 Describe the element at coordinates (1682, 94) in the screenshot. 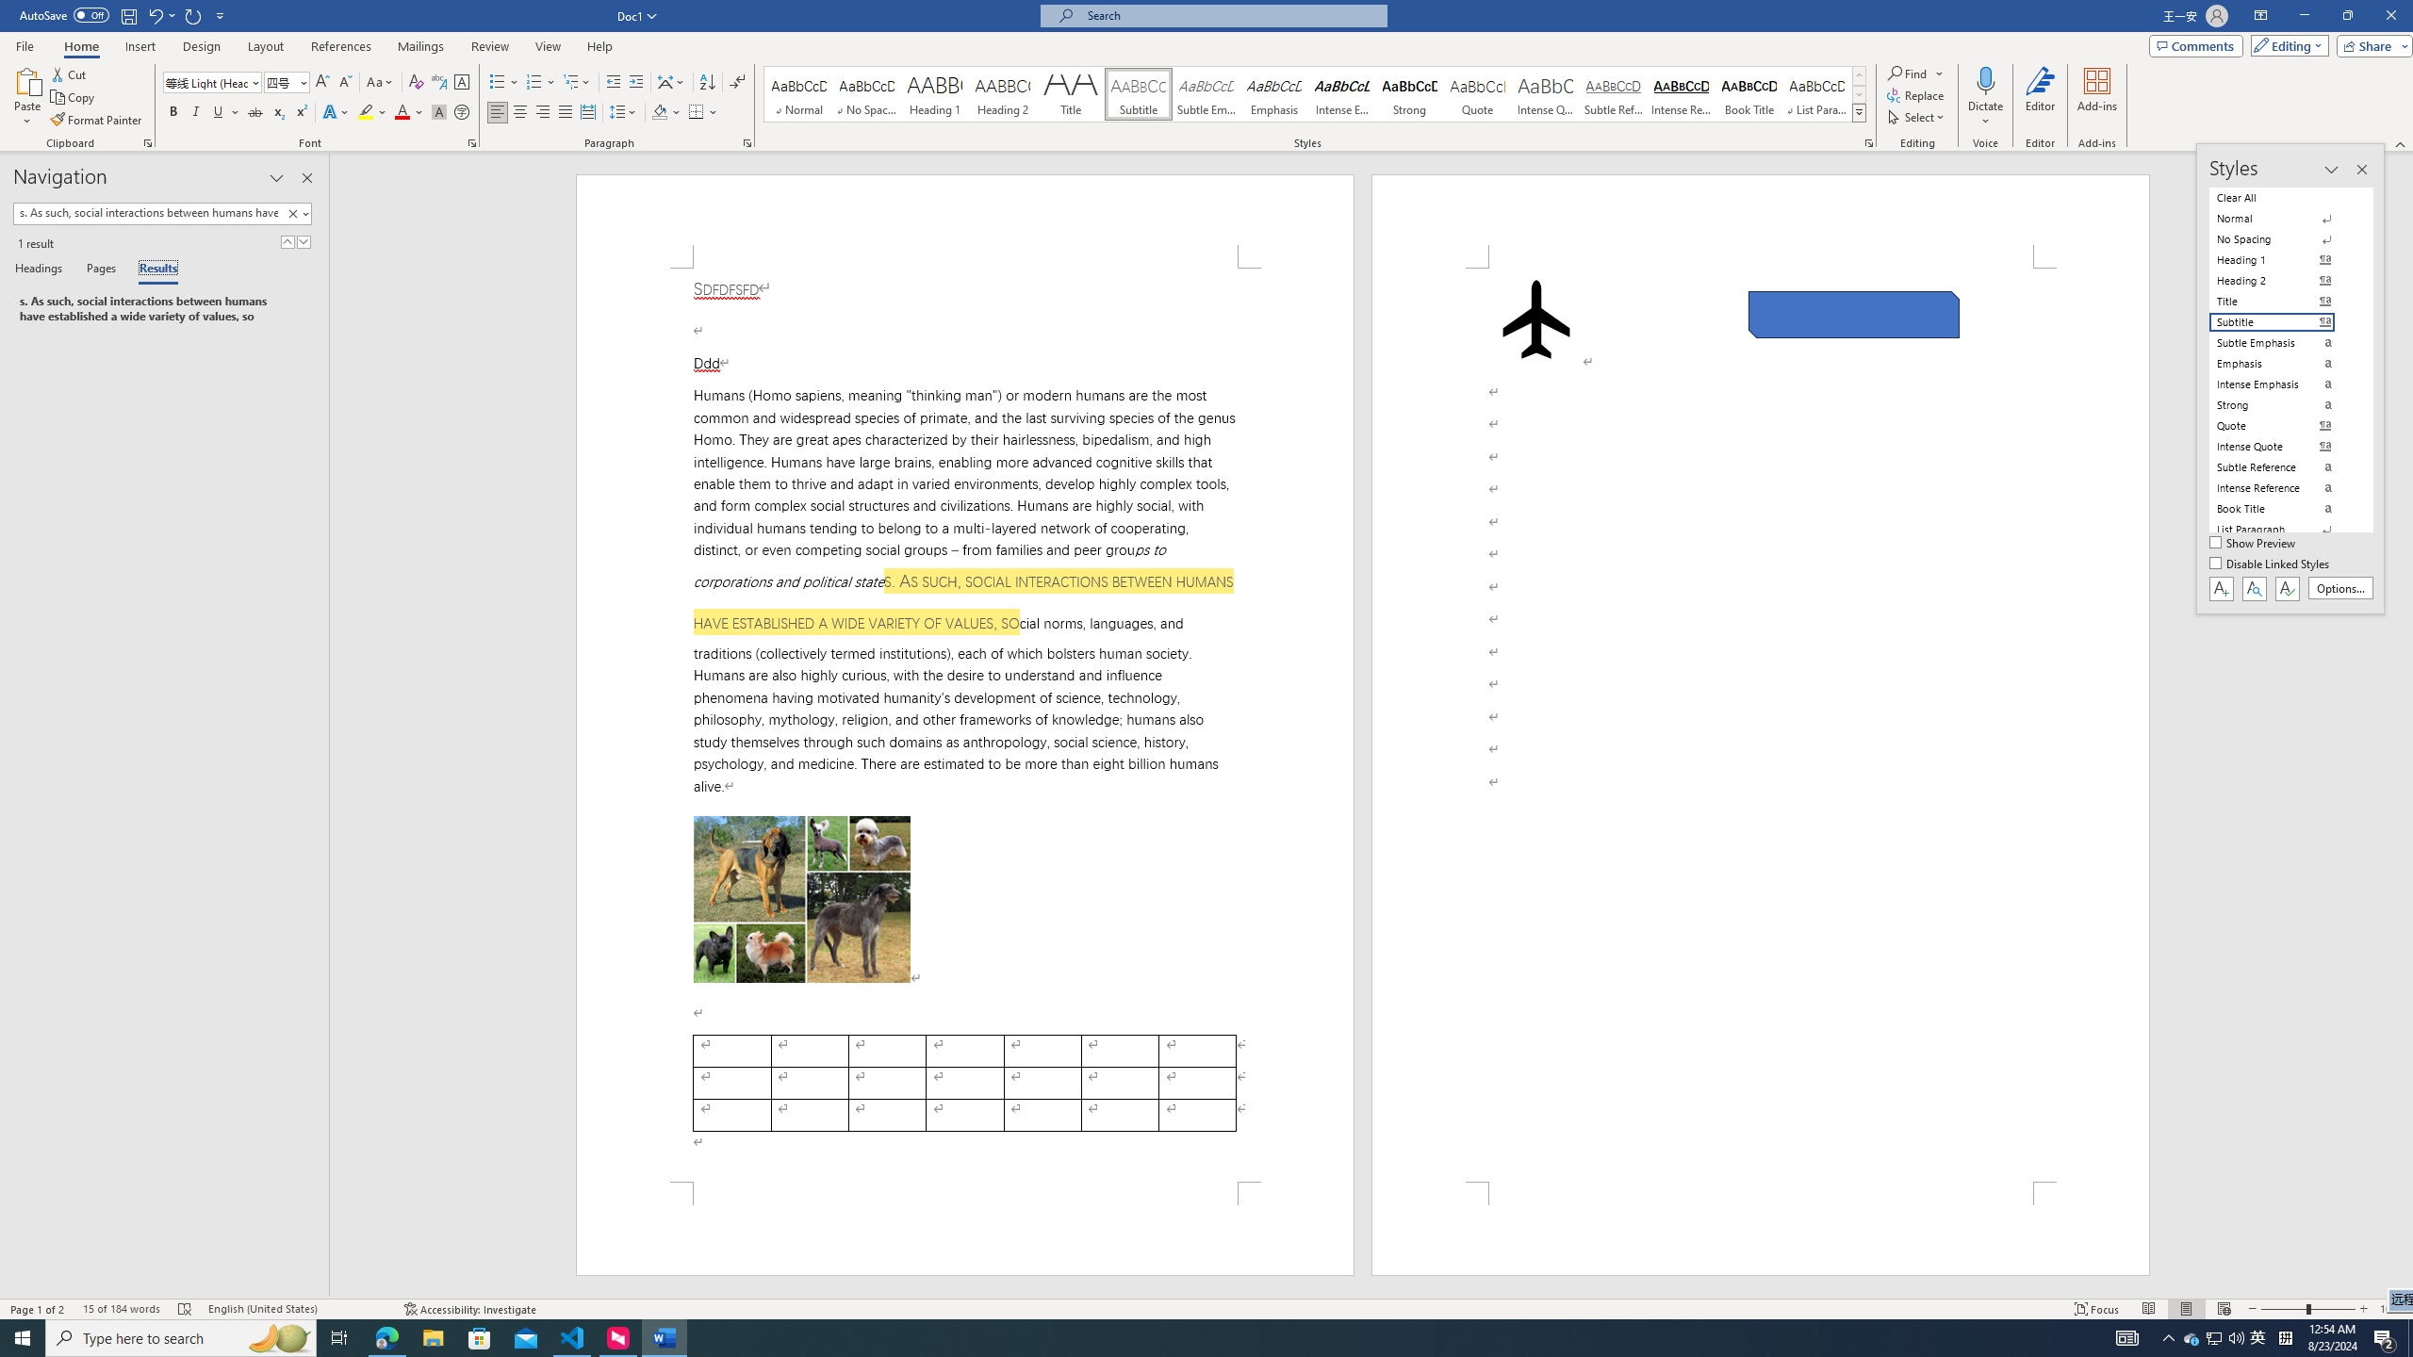

I see `Intense Reference` at that location.